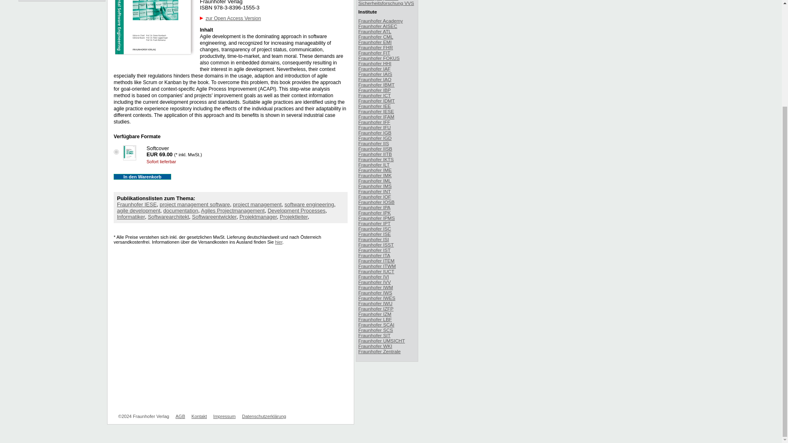 The width and height of the screenshot is (788, 443). What do you see at coordinates (296, 210) in the screenshot?
I see `Development Processes` at bounding box center [296, 210].